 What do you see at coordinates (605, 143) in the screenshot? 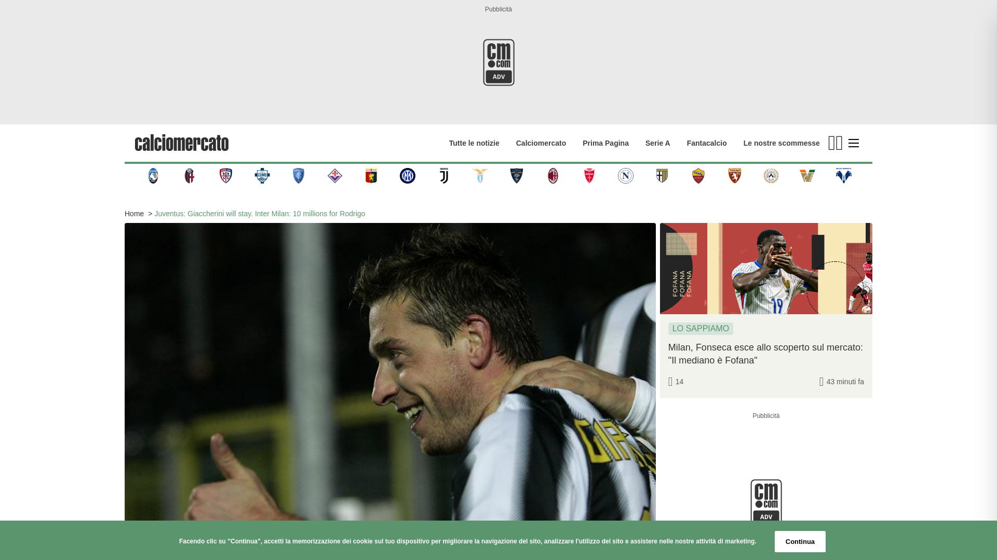
I see `Prima Pagina` at bounding box center [605, 143].